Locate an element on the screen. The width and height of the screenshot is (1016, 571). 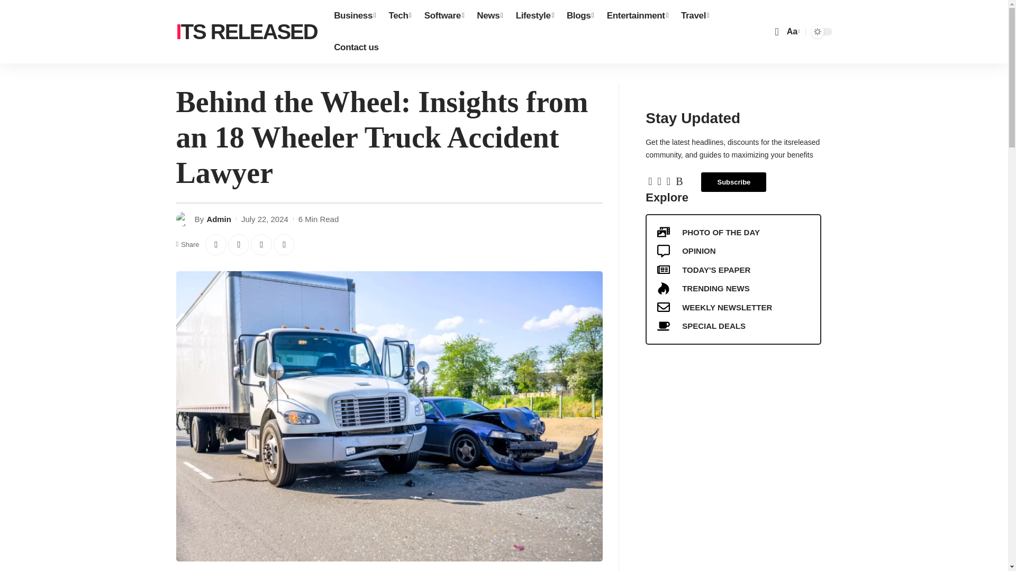
ITS RELEASED is located at coordinates (247, 32).